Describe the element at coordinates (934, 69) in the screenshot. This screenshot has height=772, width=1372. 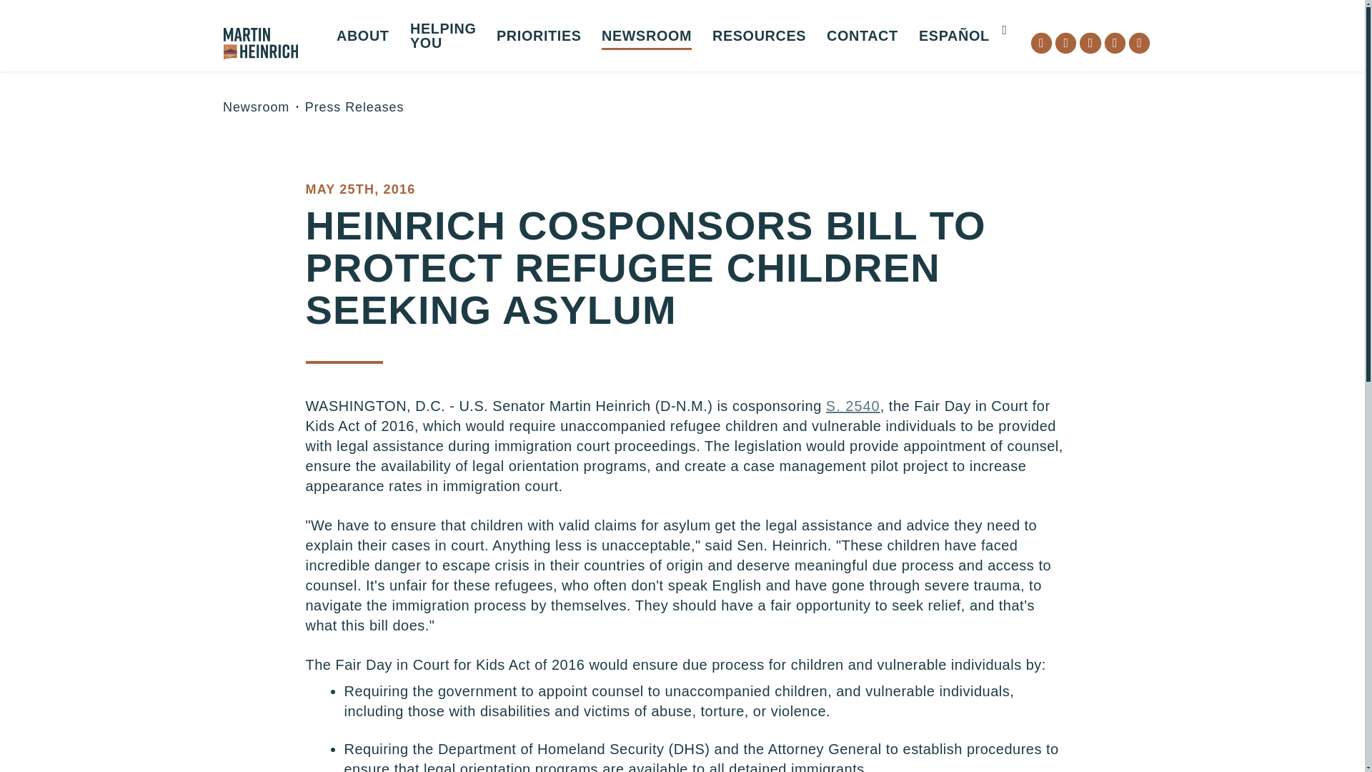
I see `Write Martin` at that location.